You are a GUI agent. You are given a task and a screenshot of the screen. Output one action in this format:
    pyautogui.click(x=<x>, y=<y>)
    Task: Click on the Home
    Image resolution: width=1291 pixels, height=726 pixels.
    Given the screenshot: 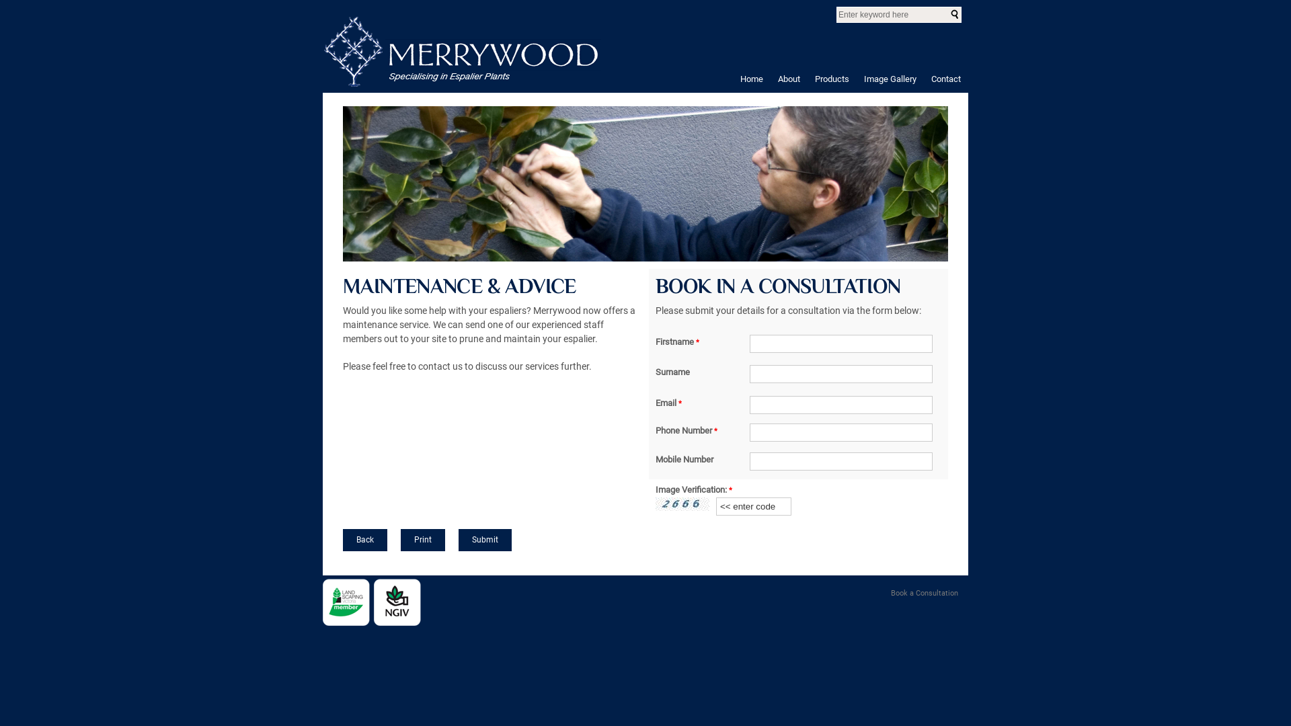 What is the action you would take?
    pyautogui.click(x=752, y=78)
    